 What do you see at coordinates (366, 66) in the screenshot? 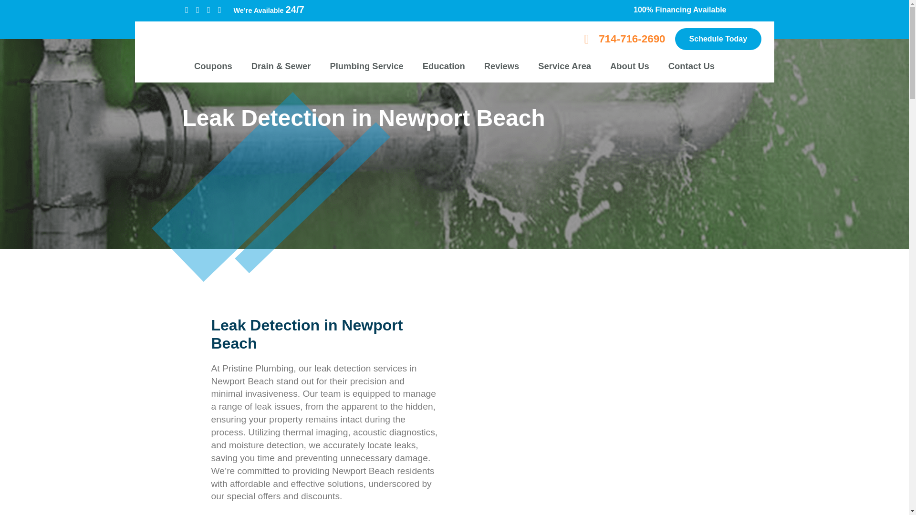
I see `Plumbing Service` at bounding box center [366, 66].